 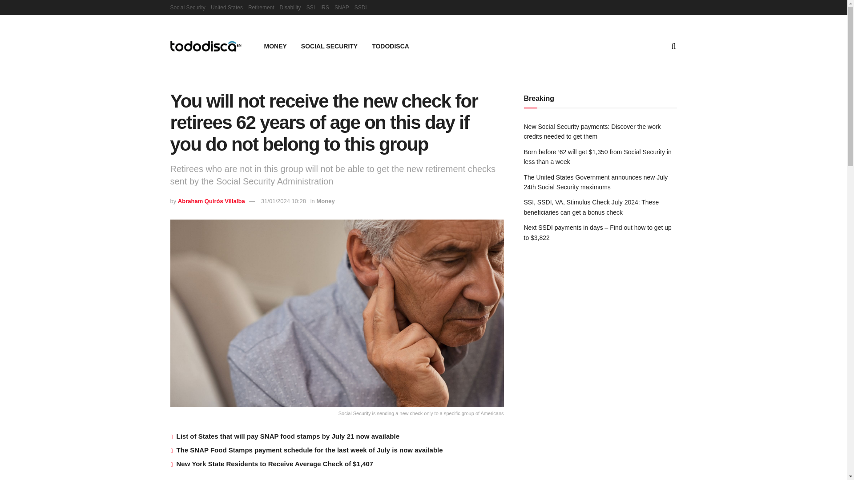 I want to click on MONEY, so click(x=275, y=46).